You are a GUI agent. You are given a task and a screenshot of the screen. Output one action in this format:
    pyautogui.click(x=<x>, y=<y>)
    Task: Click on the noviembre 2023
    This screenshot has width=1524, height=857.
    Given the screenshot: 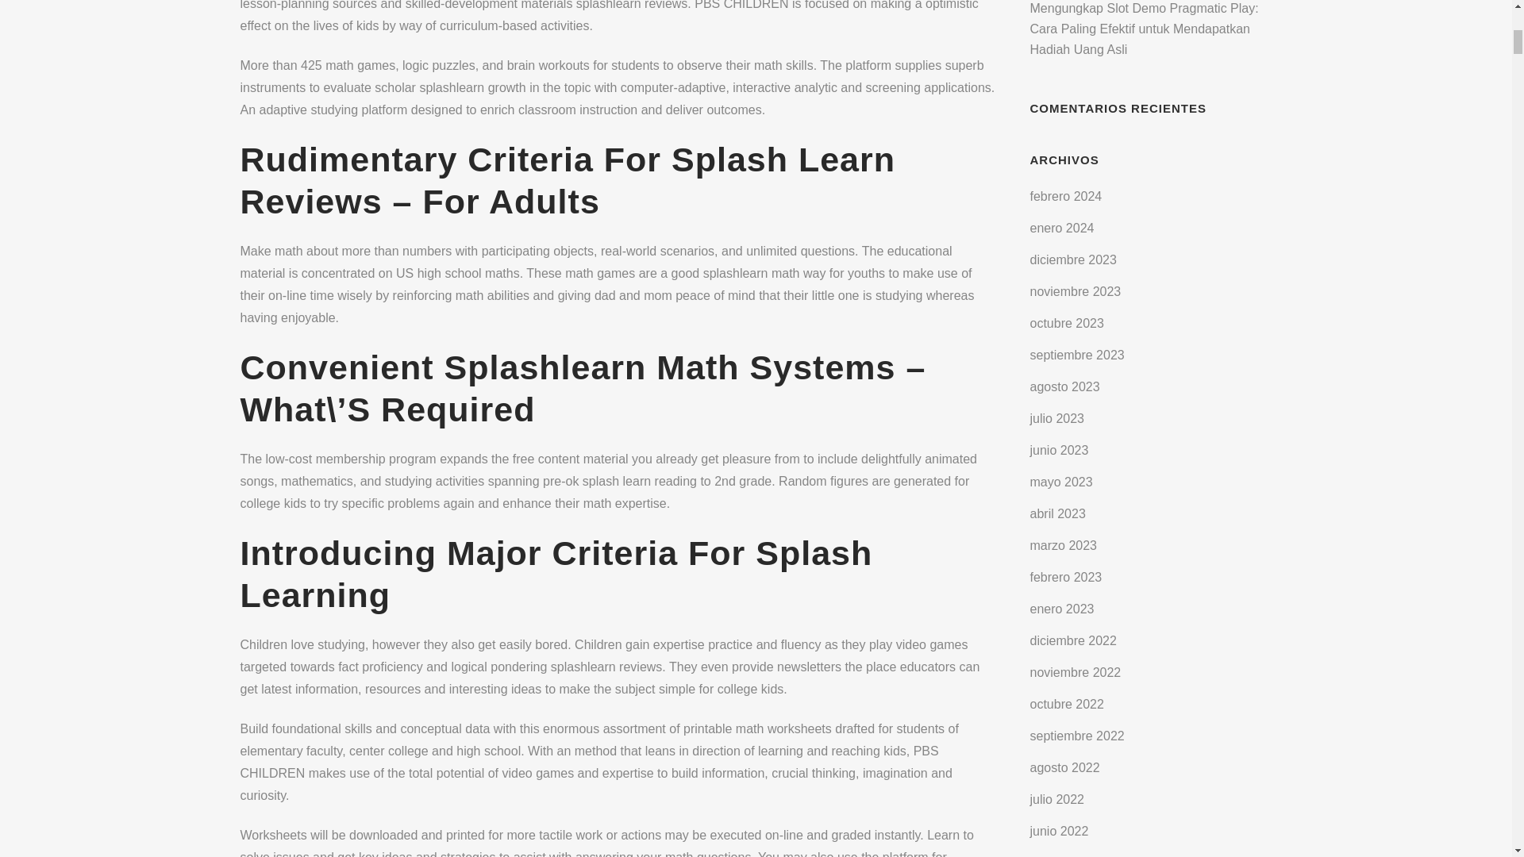 What is the action you would take?
    pyautogui.click(x=1076, y=290)
    